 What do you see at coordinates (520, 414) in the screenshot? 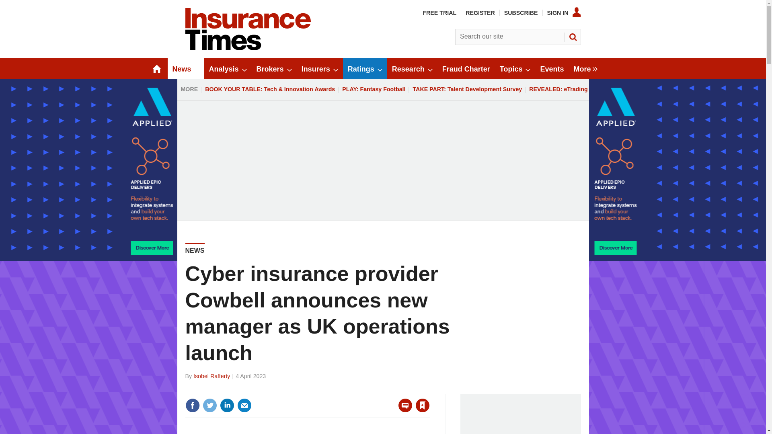
I see `3rd party ad content` at bounding box center [520, 414].